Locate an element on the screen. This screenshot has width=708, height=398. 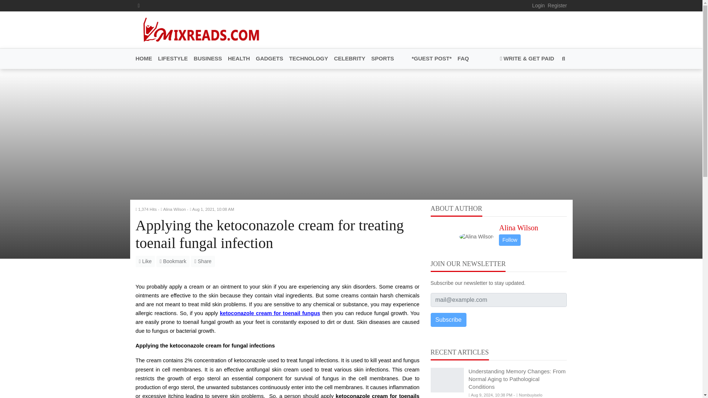
FAQ is located at coordinates (462, 59).